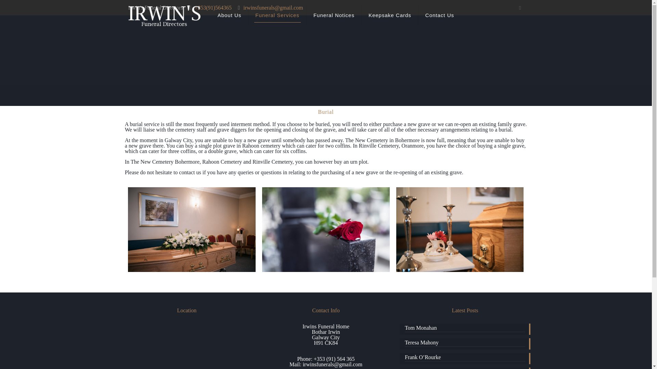 This screenshot has height=369, width=657. I want to click on Contact Us, so click(440, 15).